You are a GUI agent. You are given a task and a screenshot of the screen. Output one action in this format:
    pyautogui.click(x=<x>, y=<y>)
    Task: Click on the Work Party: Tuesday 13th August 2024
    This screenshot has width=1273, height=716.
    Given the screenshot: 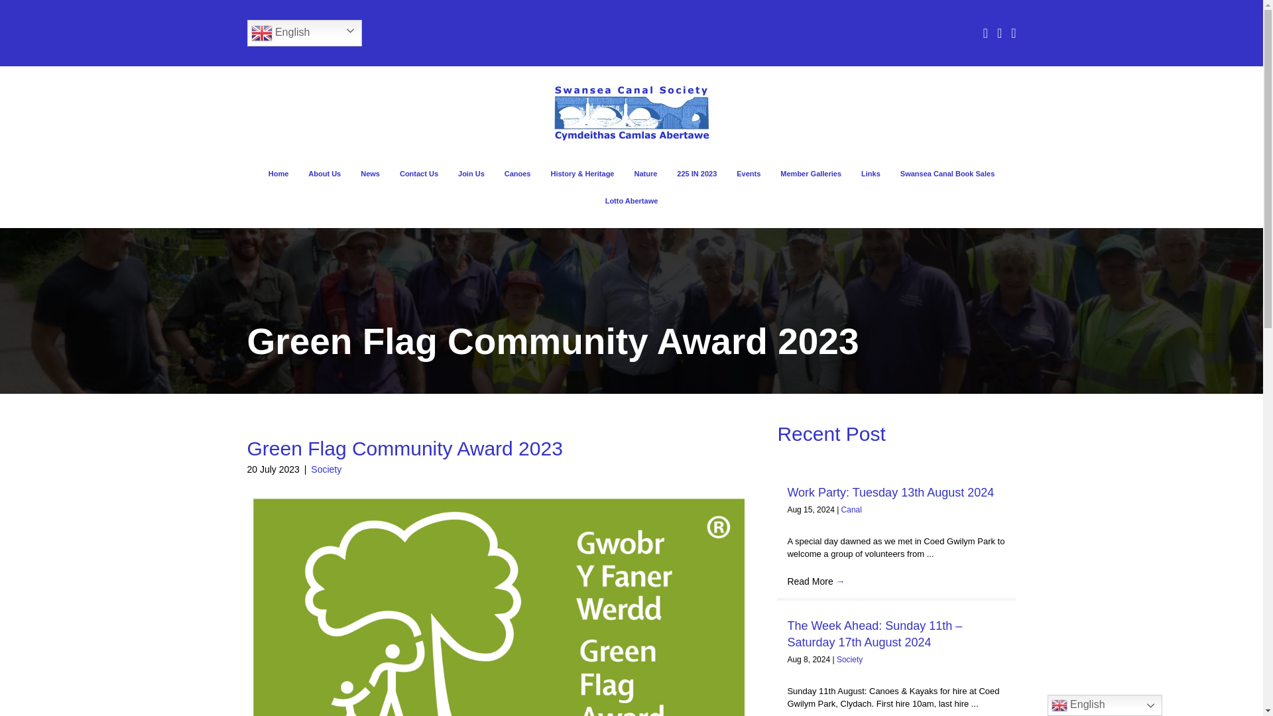 What is the action you would take?
    pyautogui.click(x=890, y=492)
    